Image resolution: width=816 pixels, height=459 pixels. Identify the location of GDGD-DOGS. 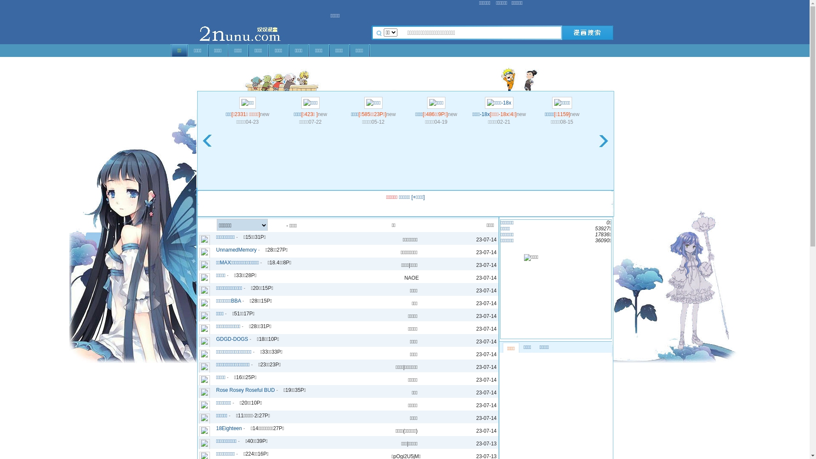
(232, 339).